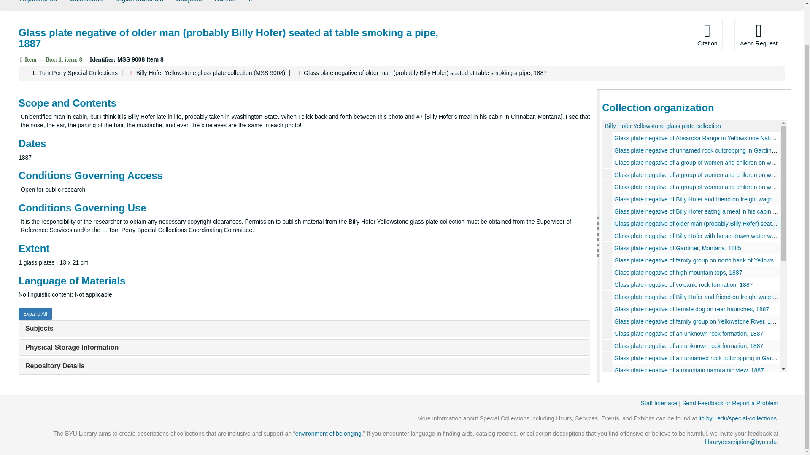 Image resolution: width=810 pixels, height=455 pixels. I want to click on Billy Hofer Yellowstone glass plate collection, so click(663, 126).